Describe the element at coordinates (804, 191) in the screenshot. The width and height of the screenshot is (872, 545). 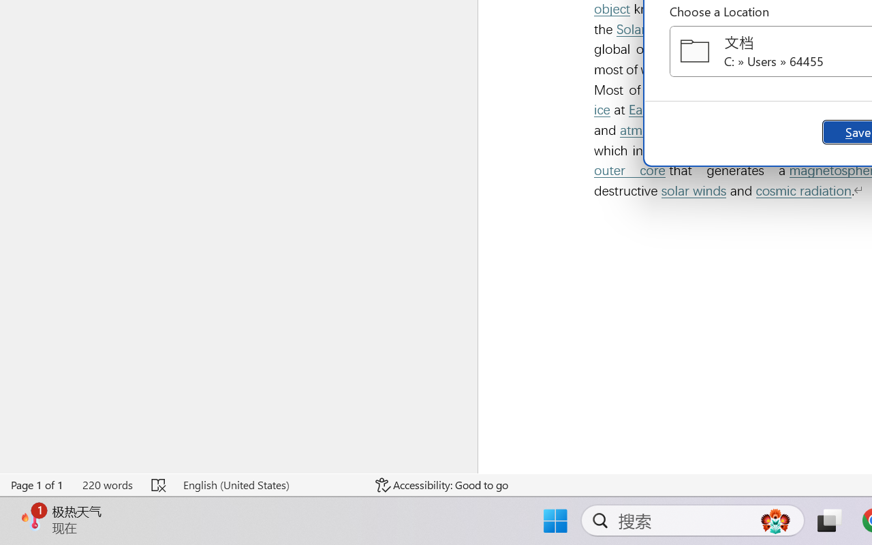
I see `cosmic radiation` at that location.